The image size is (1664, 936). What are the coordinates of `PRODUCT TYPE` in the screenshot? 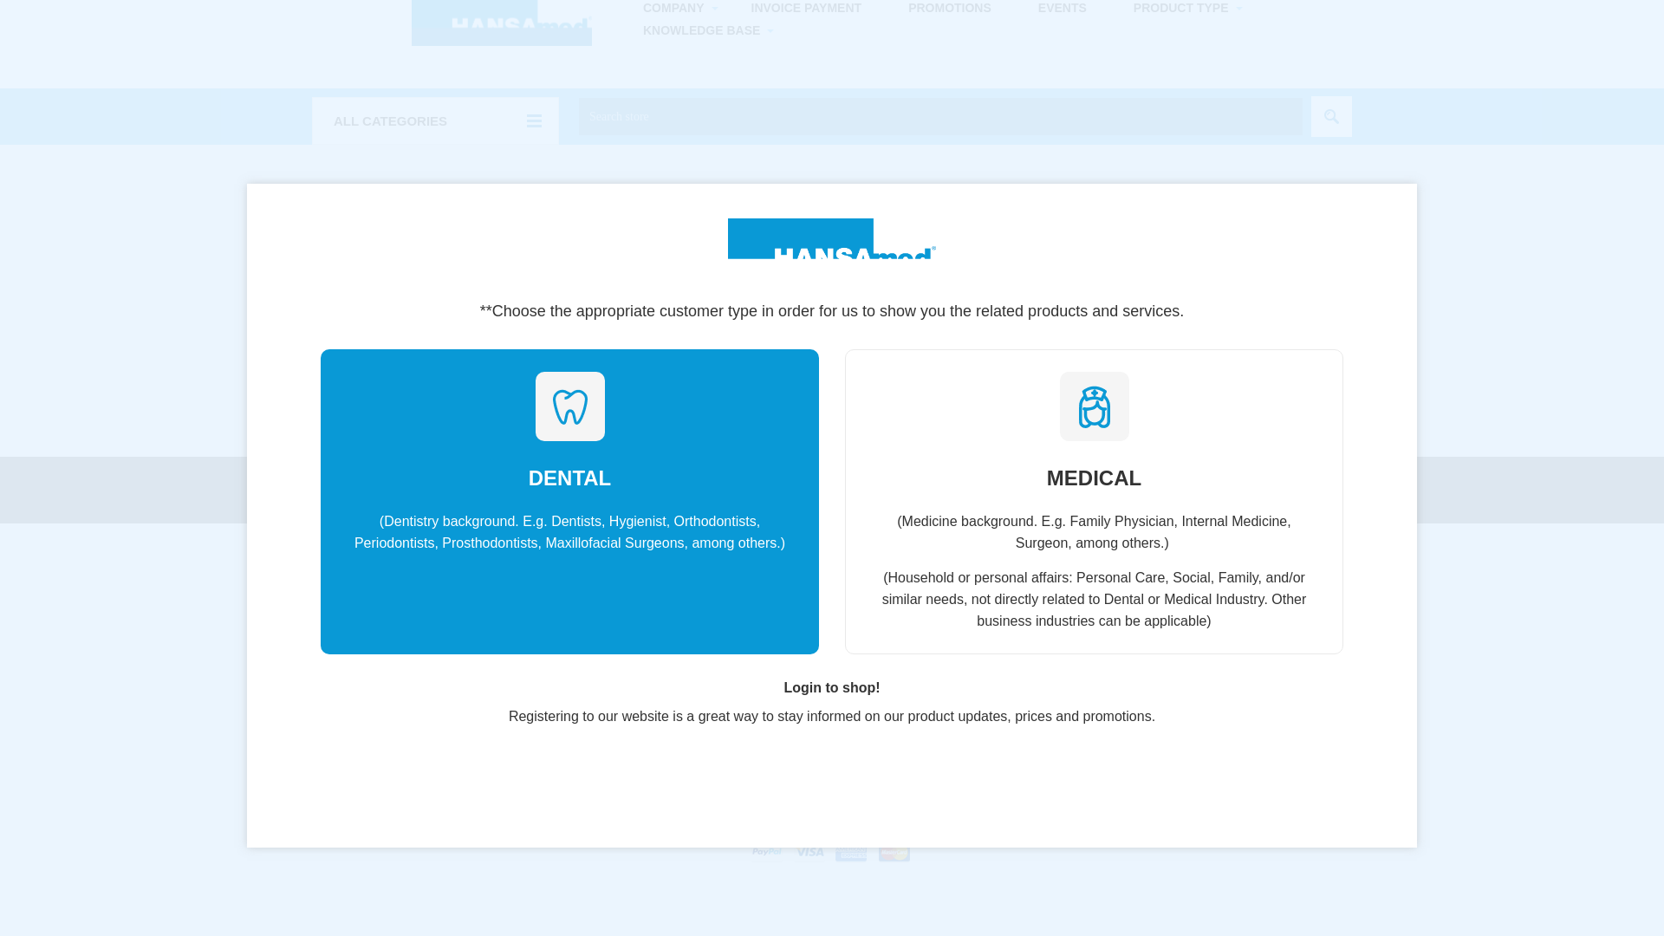 It's located at (1180, 9).